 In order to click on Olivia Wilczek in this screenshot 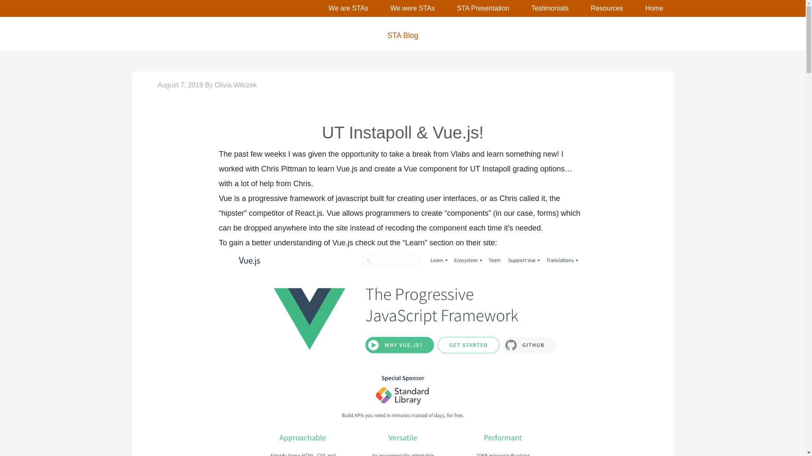, I will do `click(236, 85)`.